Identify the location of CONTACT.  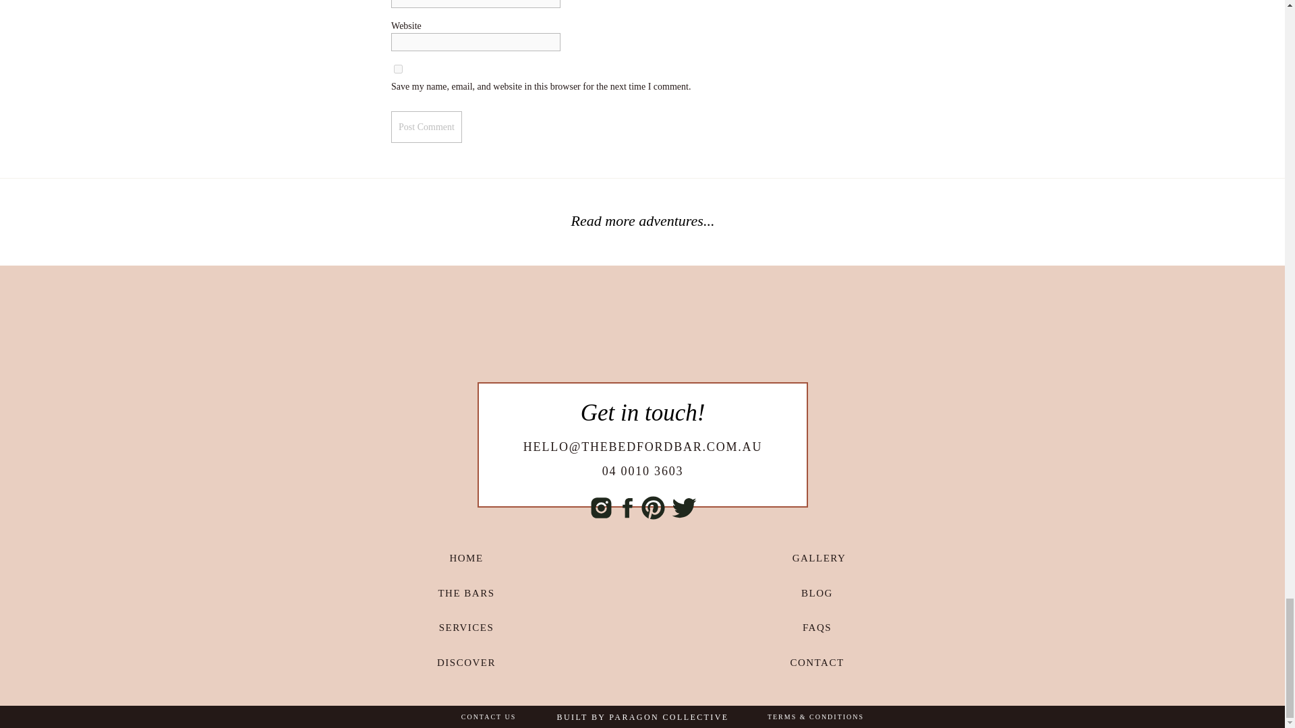
(817, 662).